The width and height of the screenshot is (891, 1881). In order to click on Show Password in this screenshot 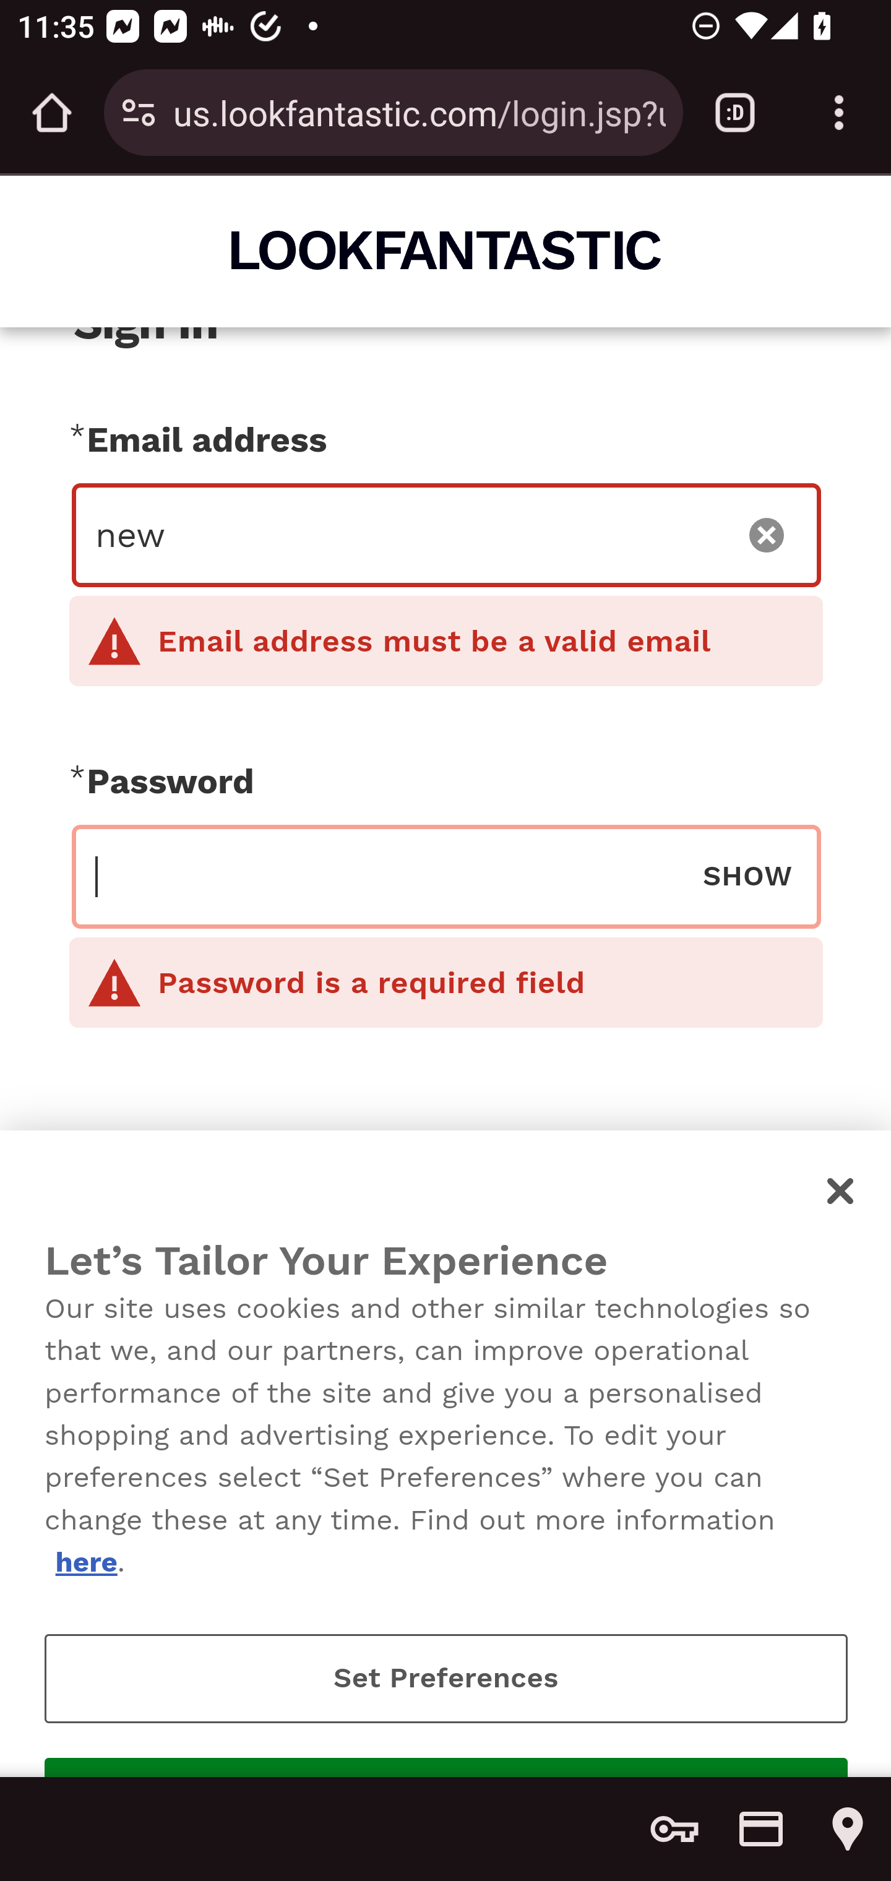, I will do `click(747, 875)`.